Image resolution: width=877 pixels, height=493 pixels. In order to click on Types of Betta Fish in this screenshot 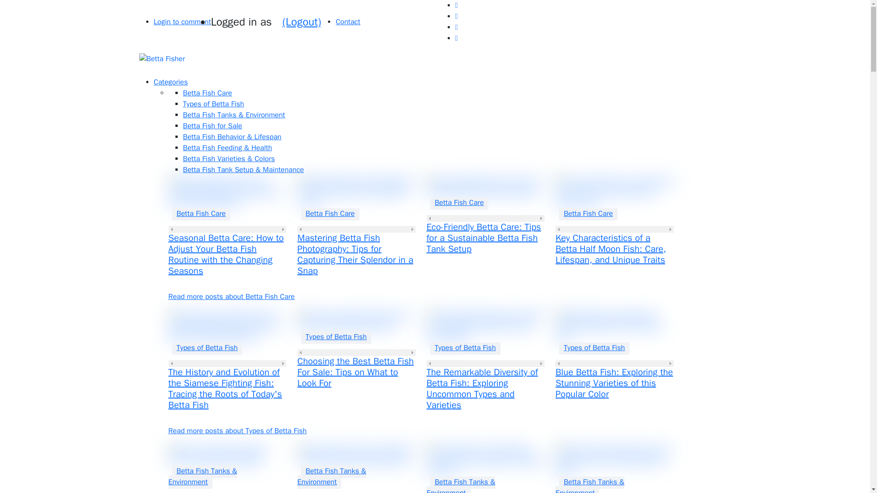, I will do `click(465, 348)`.